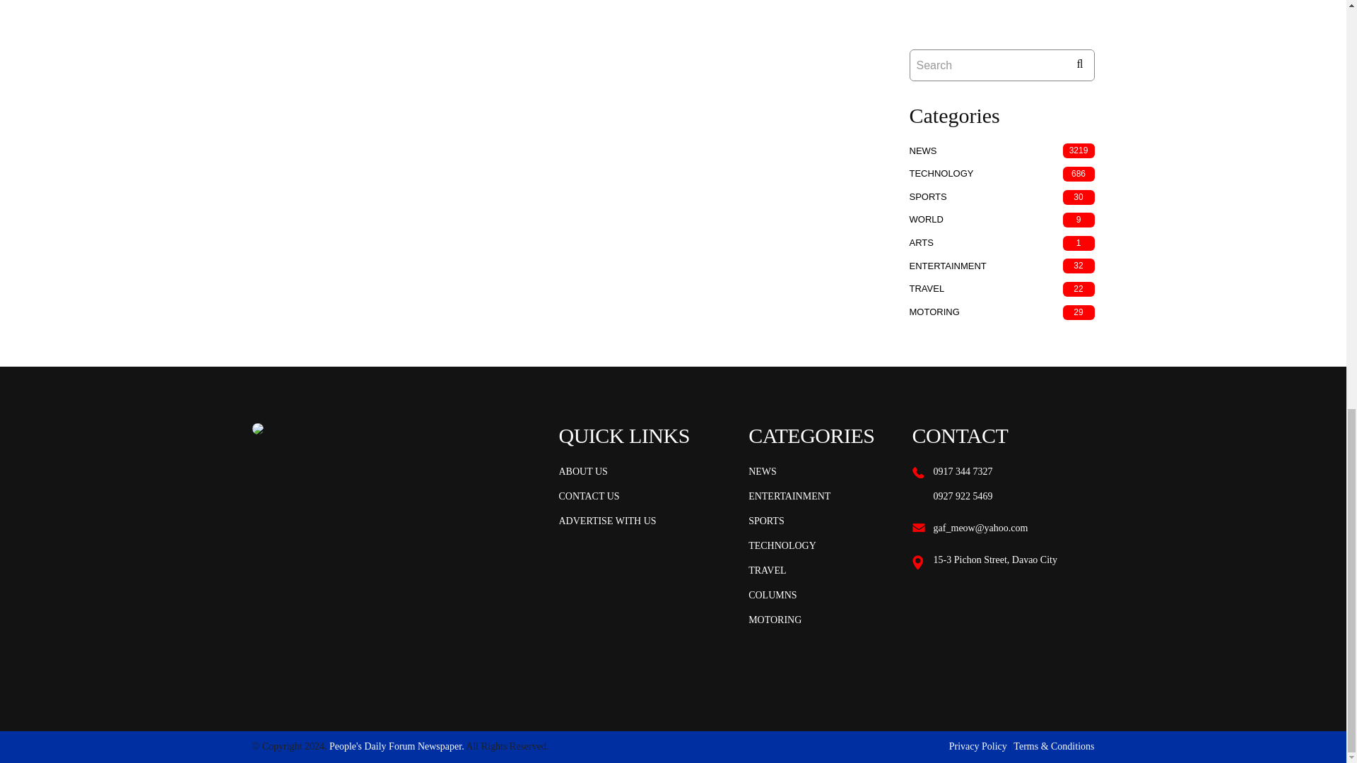 This screenshot has height=763, width=1357. What do you see at coordinates (762, 472) in the screenshot?
I see `NEWS` at bounding box center [762, 472].